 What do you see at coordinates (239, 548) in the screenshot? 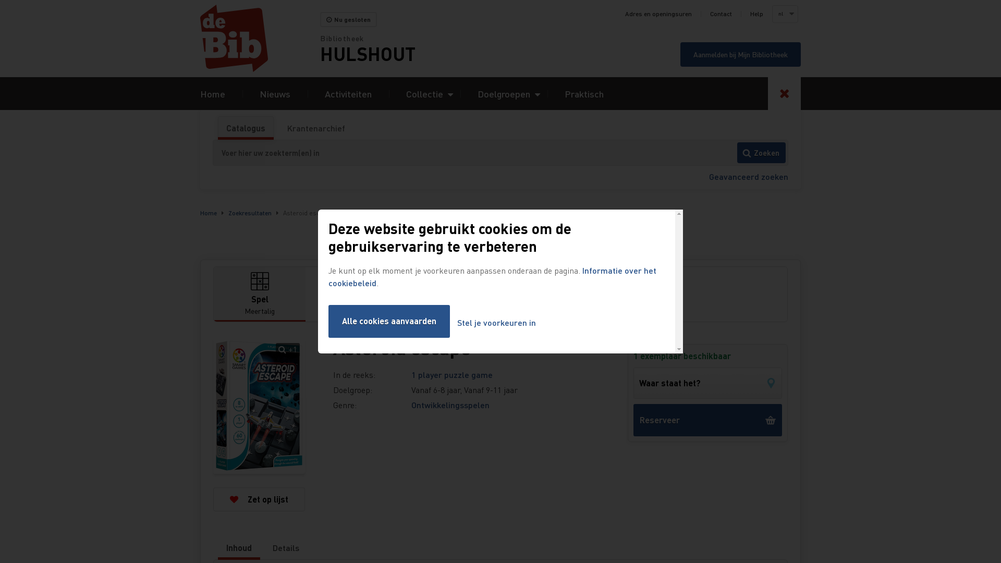
I see `Inhoud` at bounding box center [239, 548].